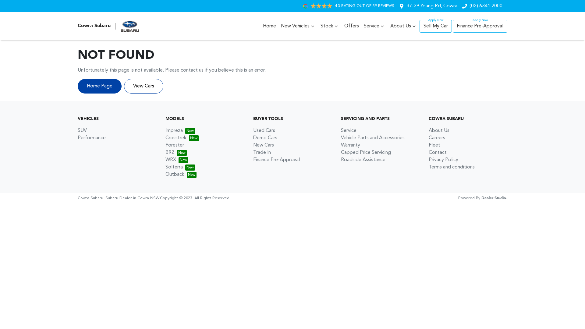 The width and height of the screenshot is (585, 329). Describe the element at coordinates (265, 138) in the screenshot. I see `Demo Cars` at that location.